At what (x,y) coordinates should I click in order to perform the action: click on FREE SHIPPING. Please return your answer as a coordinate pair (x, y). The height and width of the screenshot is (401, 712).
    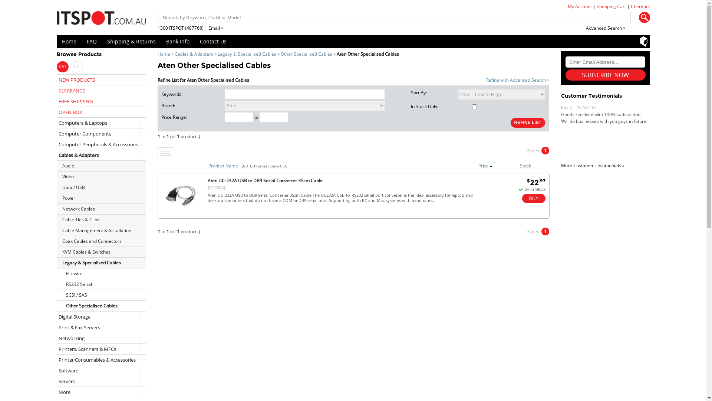
    Looking at the image, I should click on (101, 101).